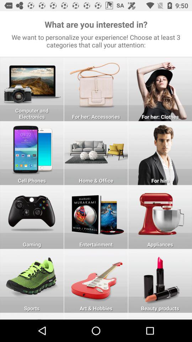  I want to click on online marketing app, so click(160, 217).